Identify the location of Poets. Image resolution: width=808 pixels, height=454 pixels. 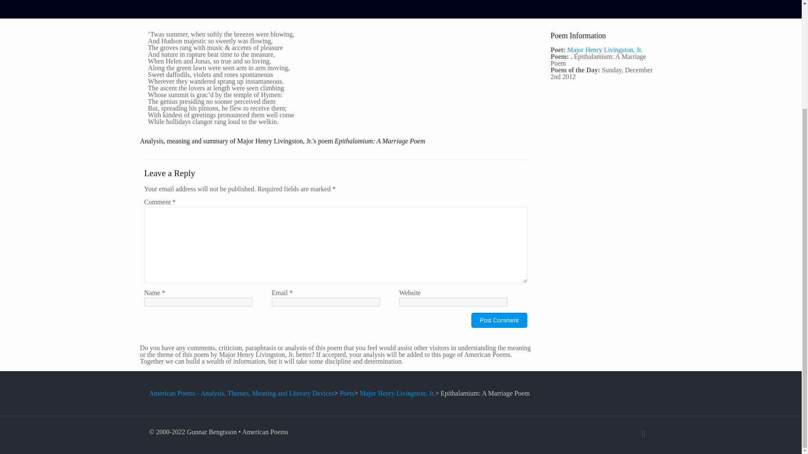
(347, 393).